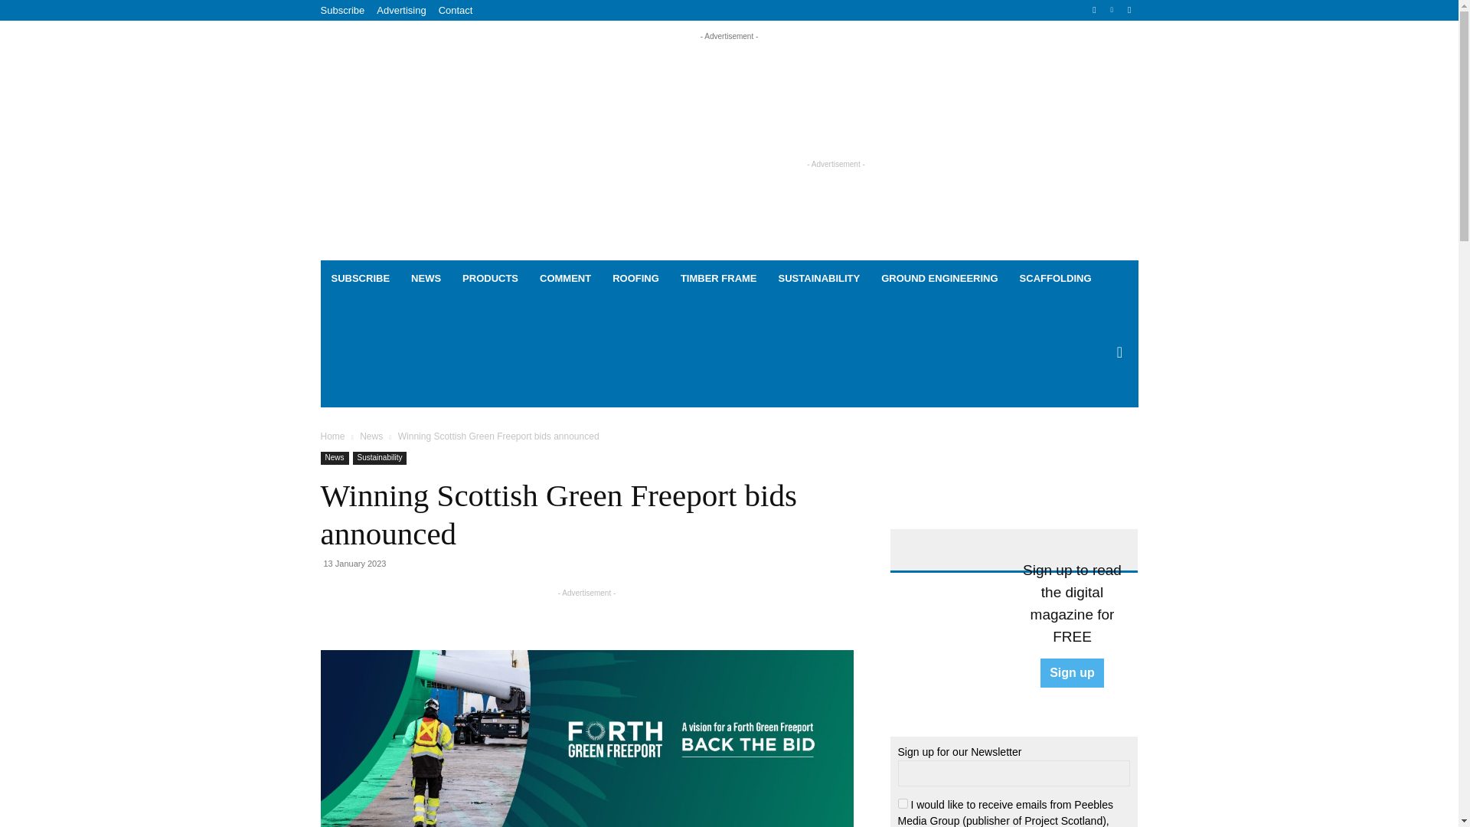 The height and width of the screenshot is (827, 1470). I want to click on SCAFFOLDING, so click(1055, 279).